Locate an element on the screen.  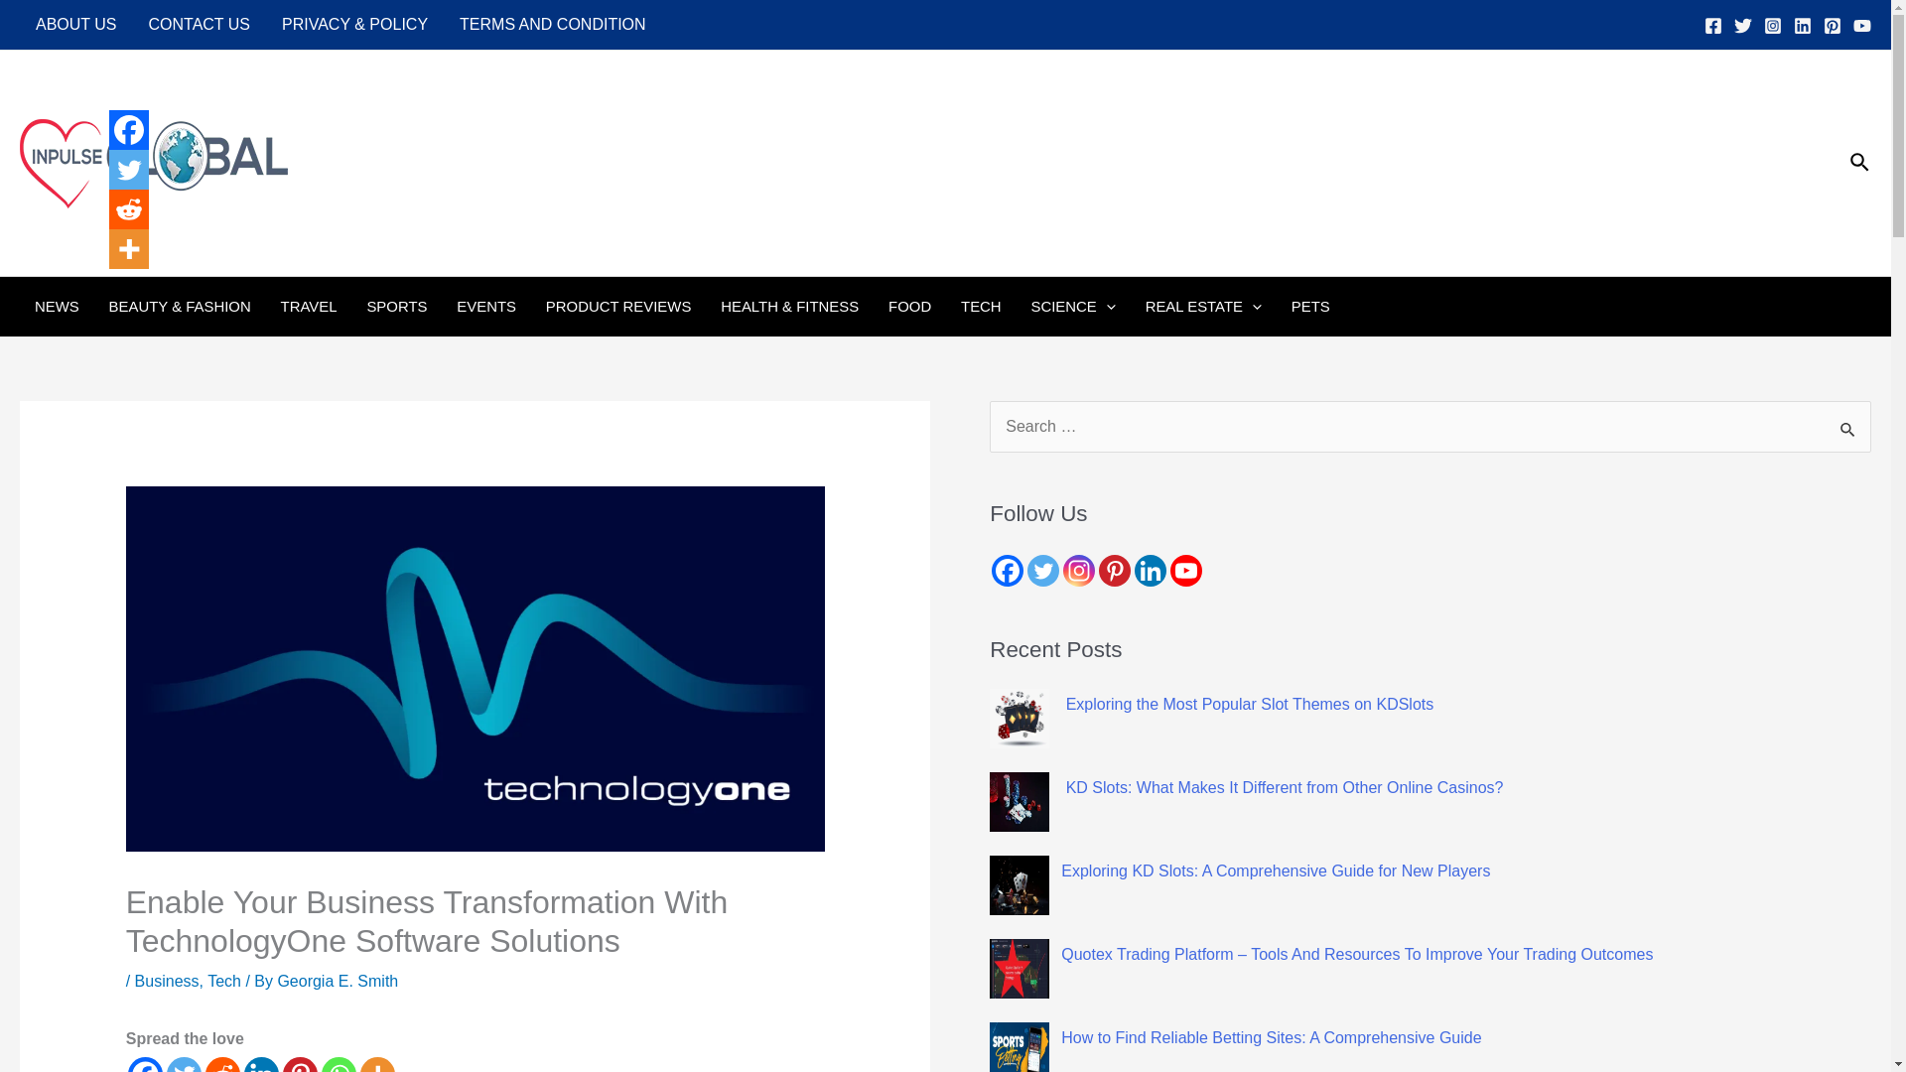
Twitter is located at coordinates (185, 1064).